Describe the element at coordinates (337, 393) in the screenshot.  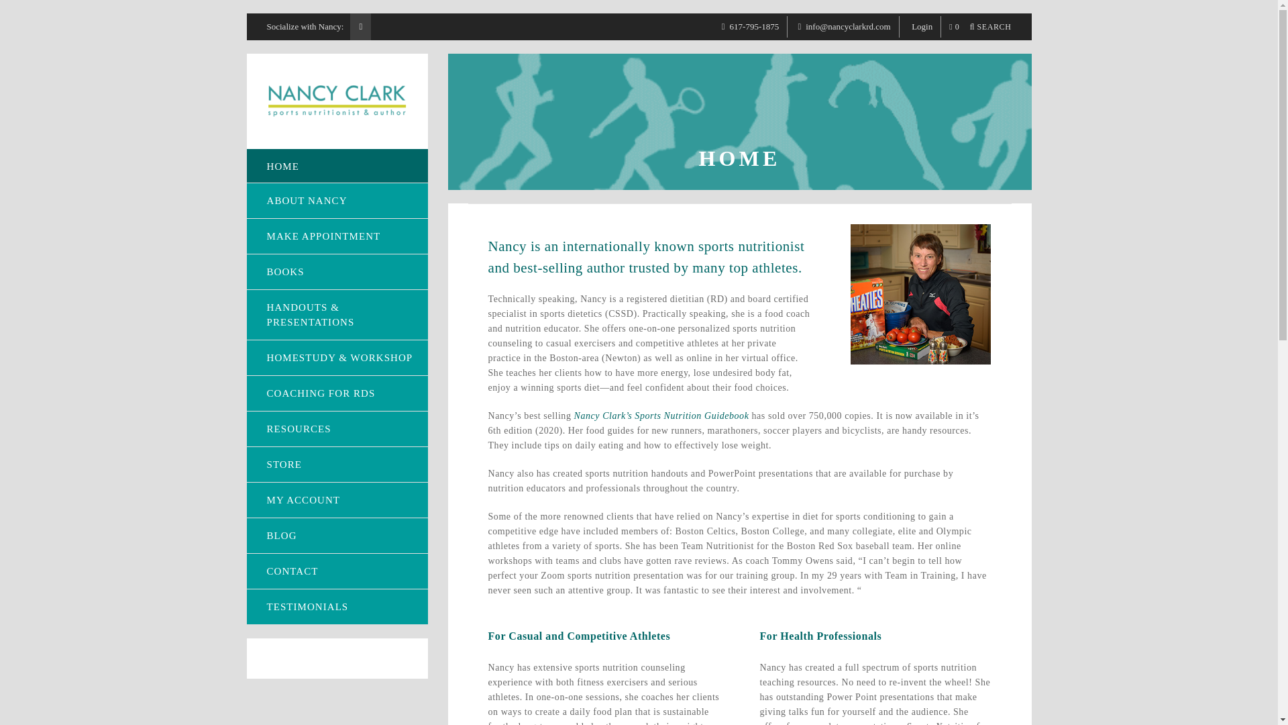
I see `COACHING FOR RDS` at that location.